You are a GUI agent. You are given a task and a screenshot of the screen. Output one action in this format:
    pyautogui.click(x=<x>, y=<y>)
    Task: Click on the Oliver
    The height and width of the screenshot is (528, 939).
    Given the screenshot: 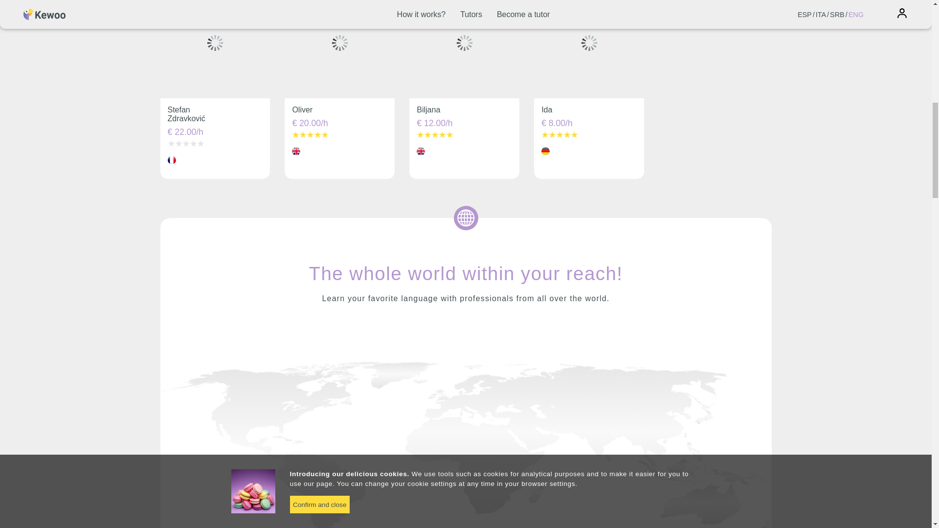 What is the action you would take?
    pyautogui.click(x=302, y=110)
    